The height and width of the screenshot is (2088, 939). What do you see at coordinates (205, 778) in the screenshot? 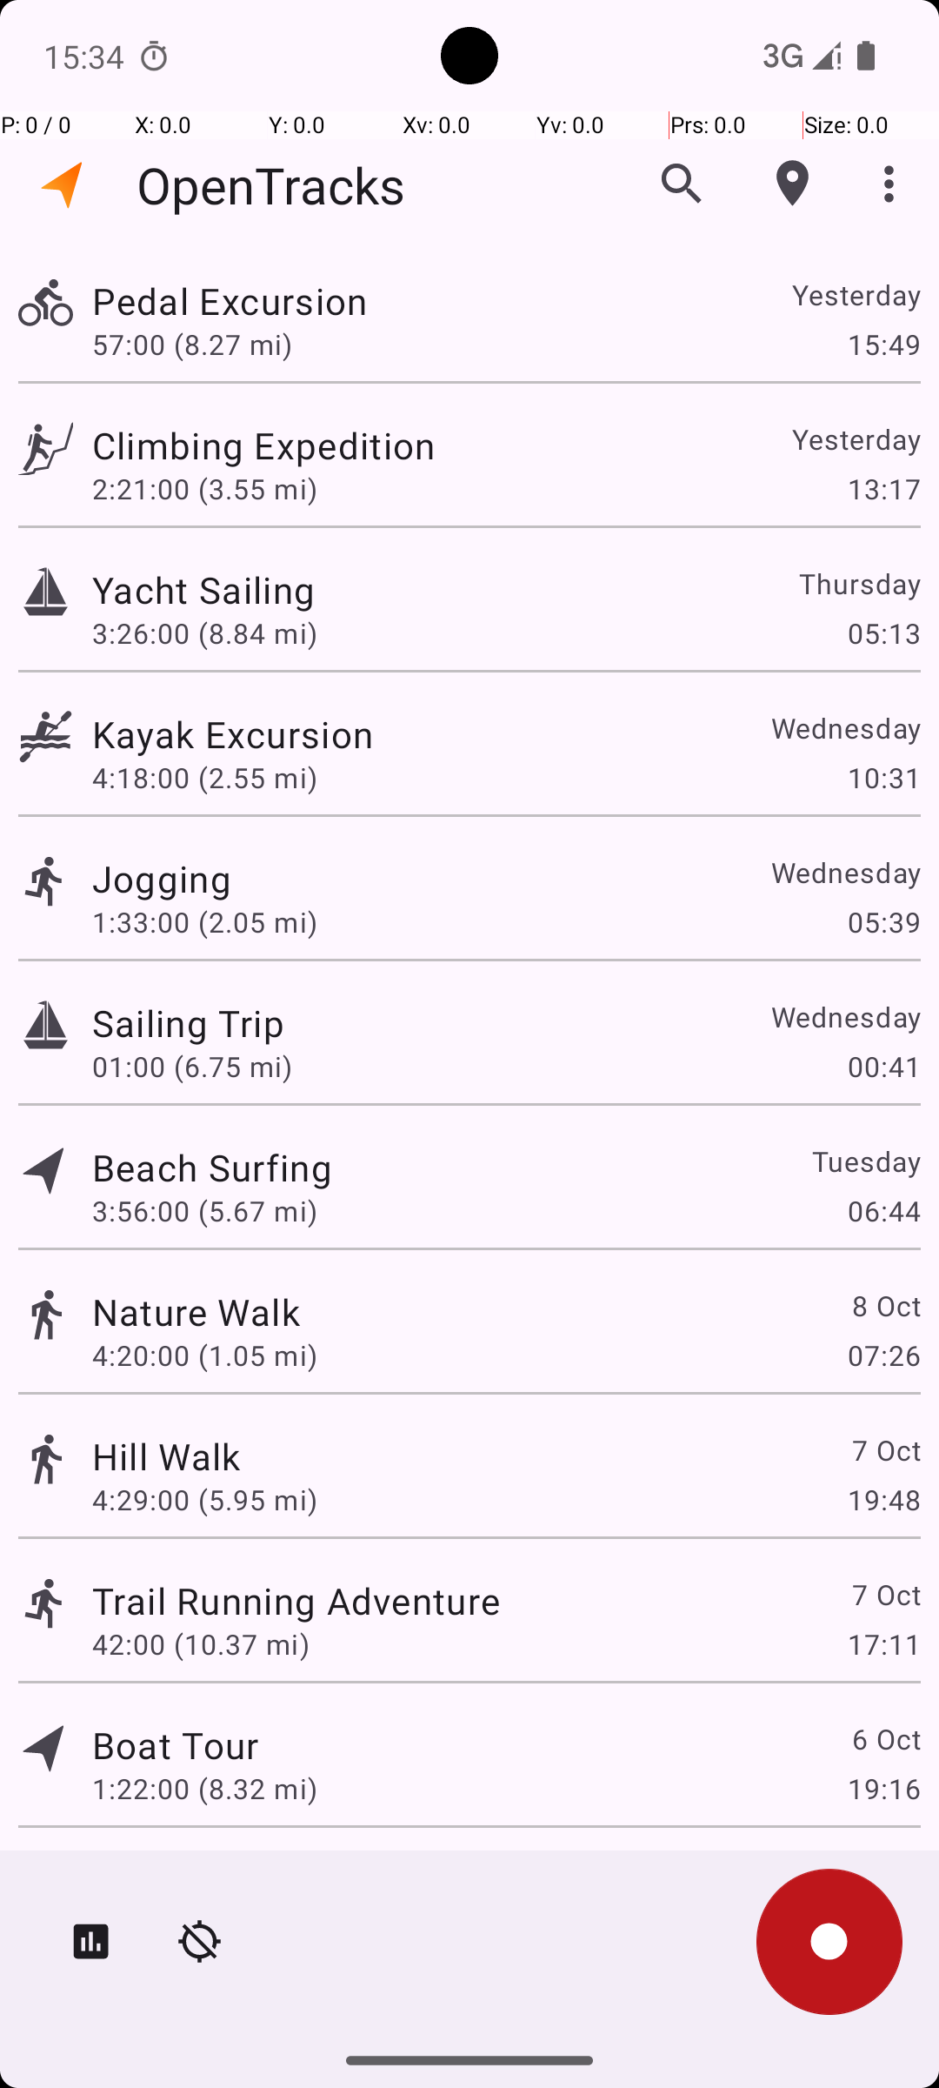
I see `4:18:00 (2.55 mi)` at bounding box center [205, 778].